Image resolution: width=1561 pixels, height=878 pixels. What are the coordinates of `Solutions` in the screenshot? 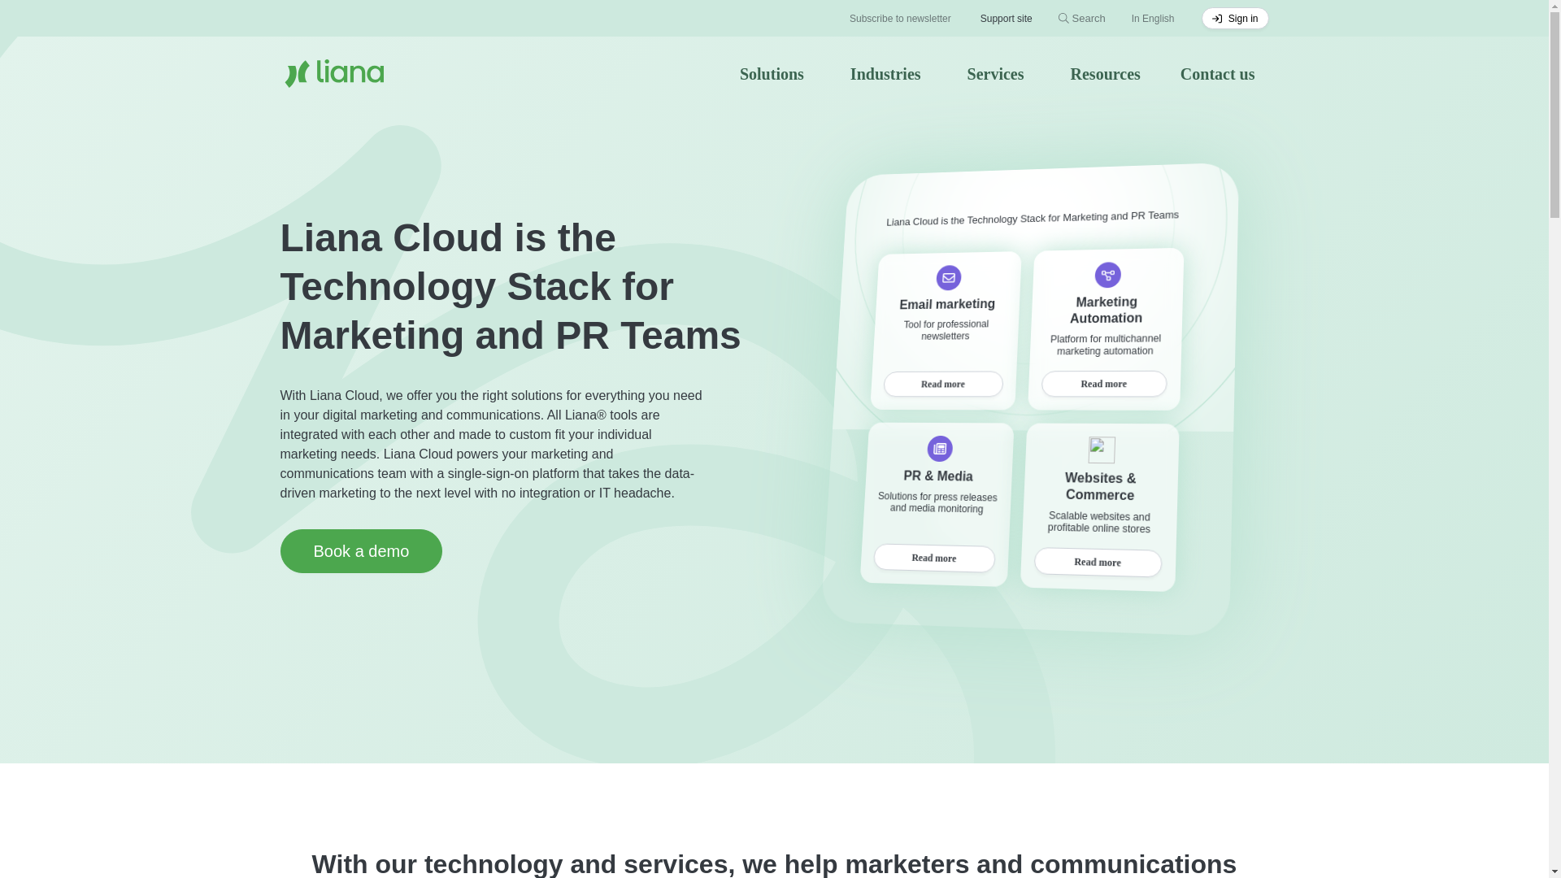 It's located at (779, 73).